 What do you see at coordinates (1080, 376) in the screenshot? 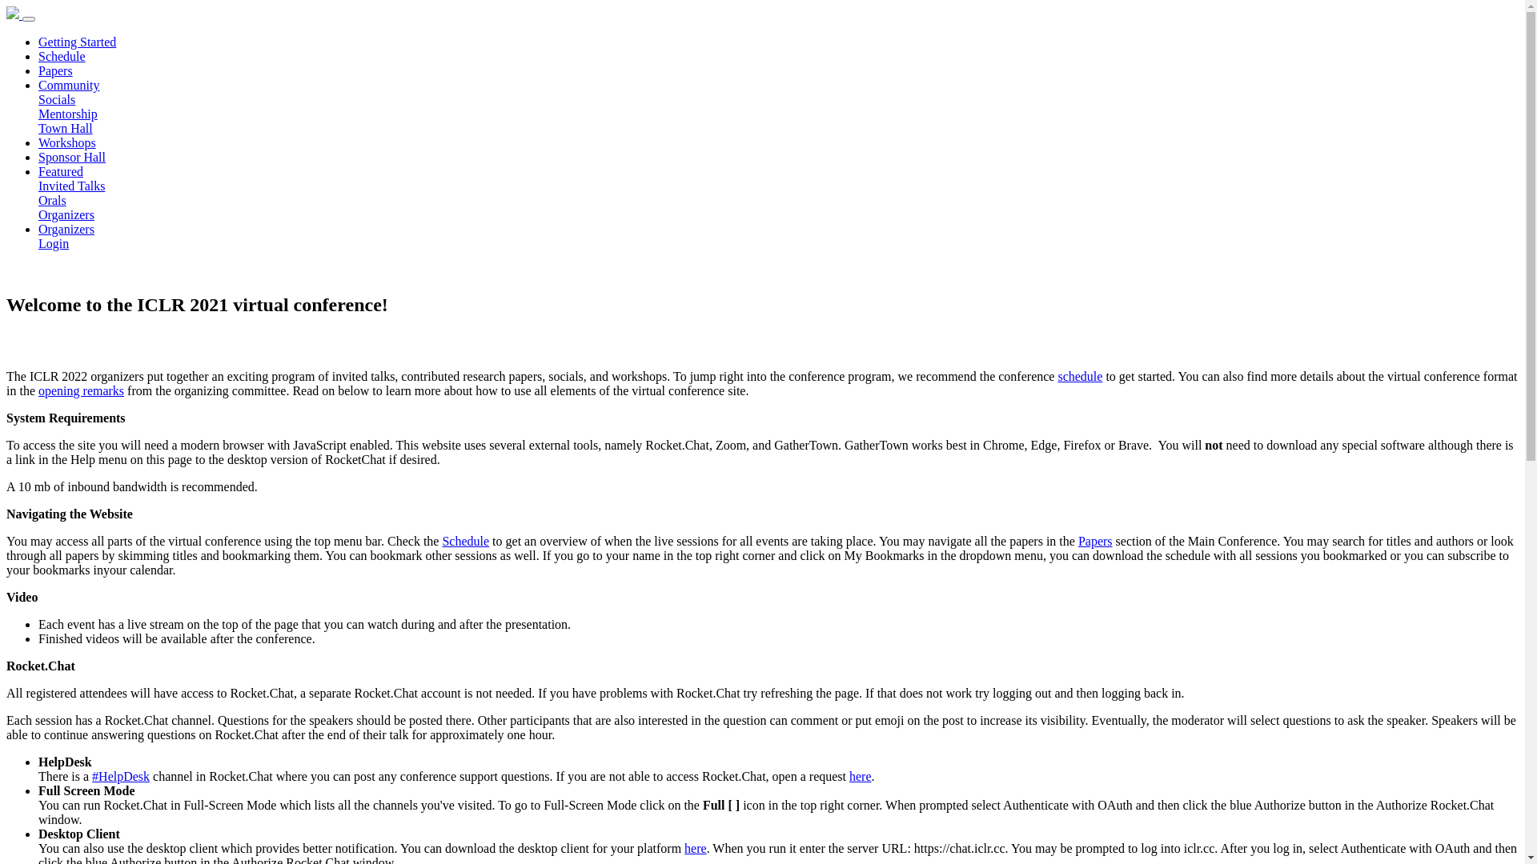
I see `schedule` at bounding box center [1080, 376].